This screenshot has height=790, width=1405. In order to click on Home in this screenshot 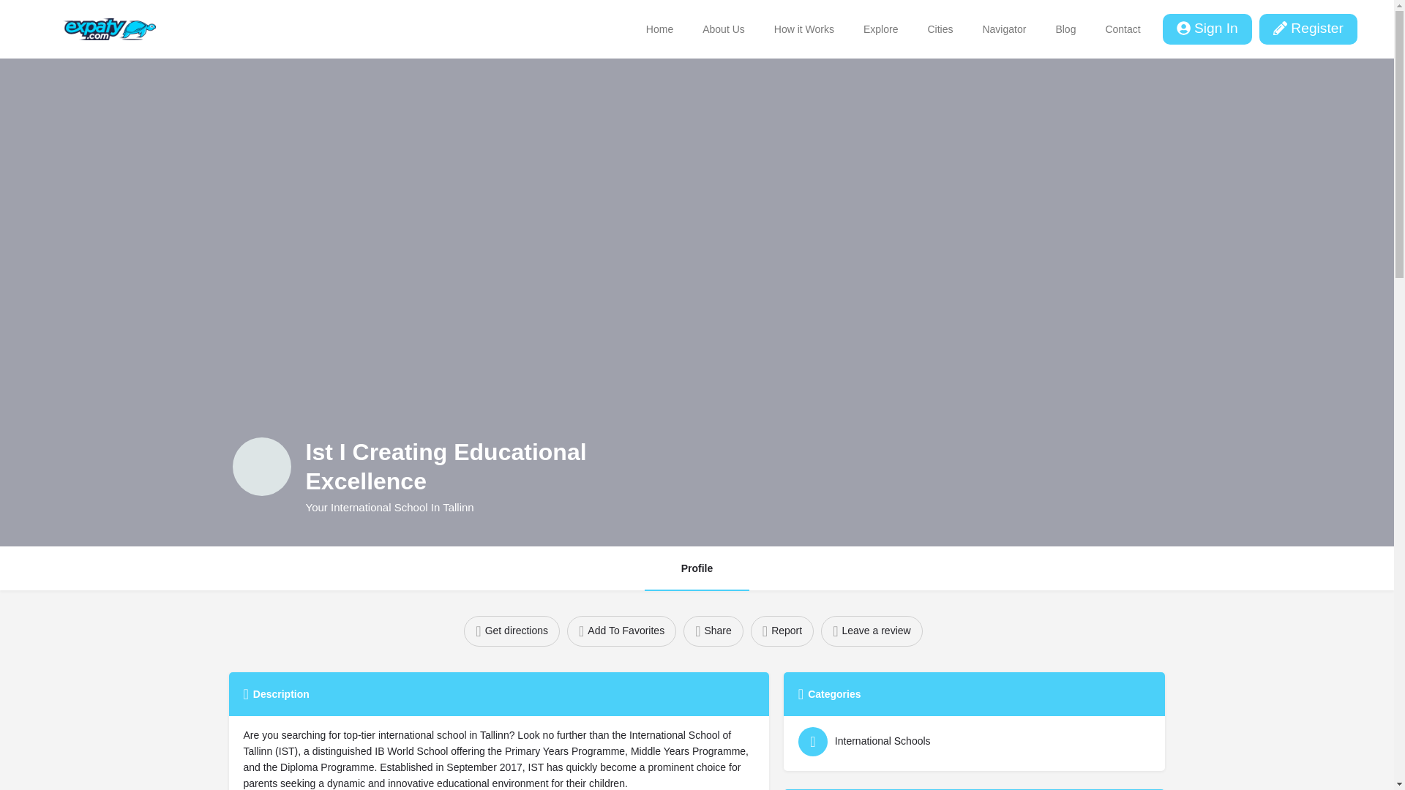, I will do `click(659, 29)`.